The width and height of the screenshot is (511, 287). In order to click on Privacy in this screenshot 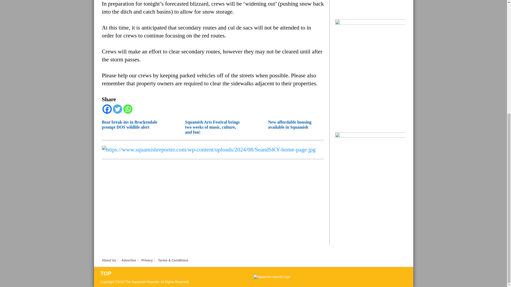, I will do `click(148, 260)`.